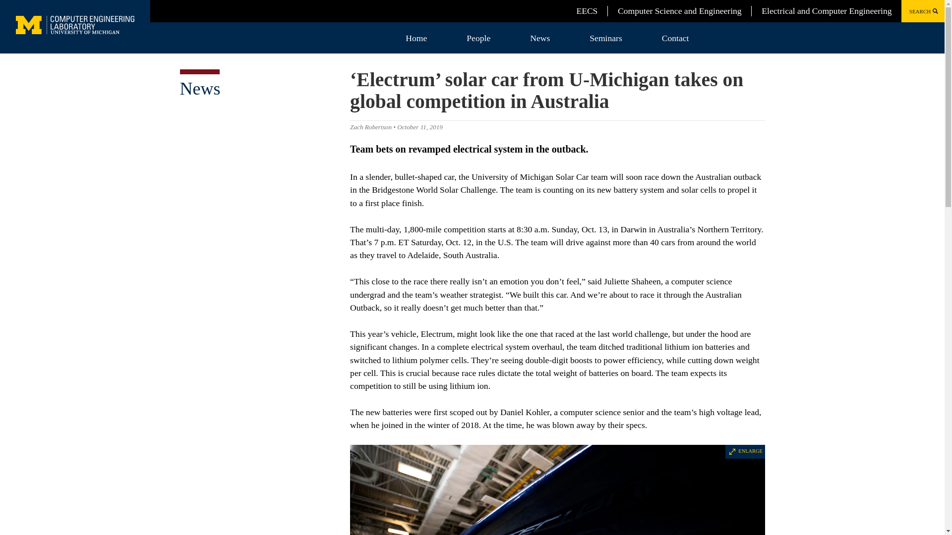 The image size is (952, 535). What do you see at coordinates (675, 38) in the screenshot?
I see `Contact` at bounding box center [675, 38].